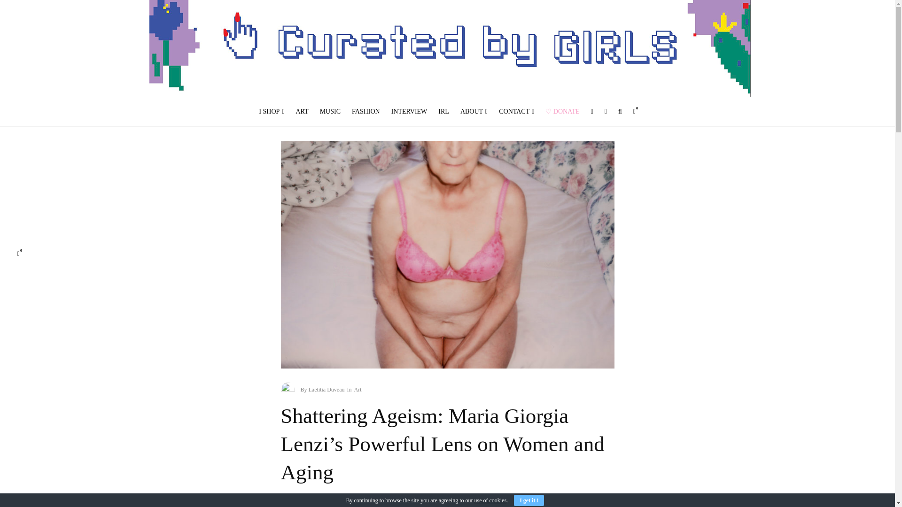 The height and width of the screenshot is (507, 902). I want to click on CONTACT, so click(516, 111).